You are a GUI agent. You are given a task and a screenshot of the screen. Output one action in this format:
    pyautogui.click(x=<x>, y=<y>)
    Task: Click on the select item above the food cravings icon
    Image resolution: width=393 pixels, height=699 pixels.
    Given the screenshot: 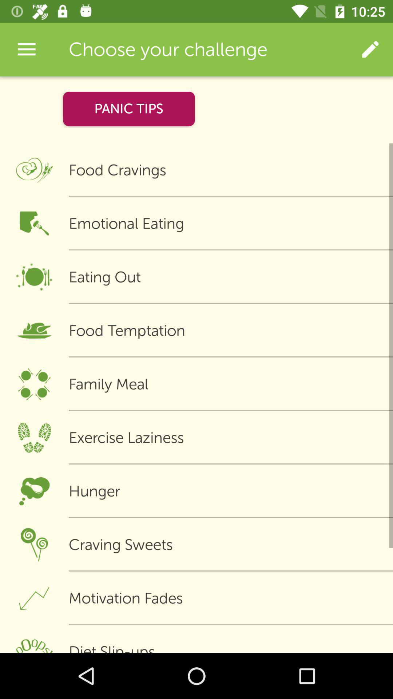 What is the action you would take?
    pyautogui.click(x=370, y=50)
    